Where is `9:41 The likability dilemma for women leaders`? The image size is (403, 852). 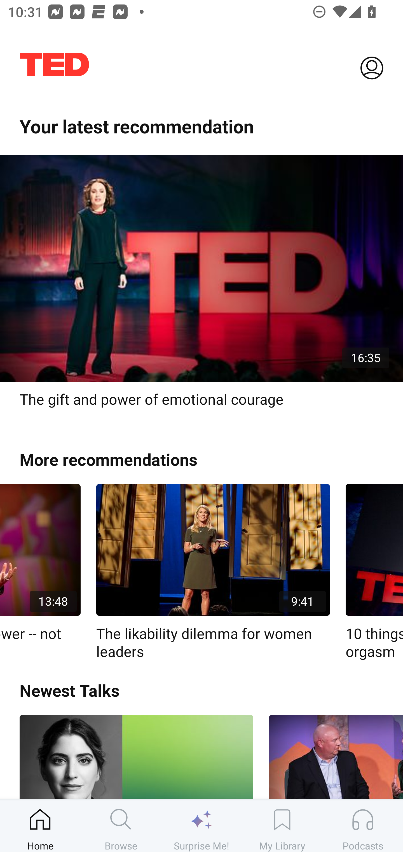
9:41 The likability dilemma for women leaders is located at coordinates (213, 572).